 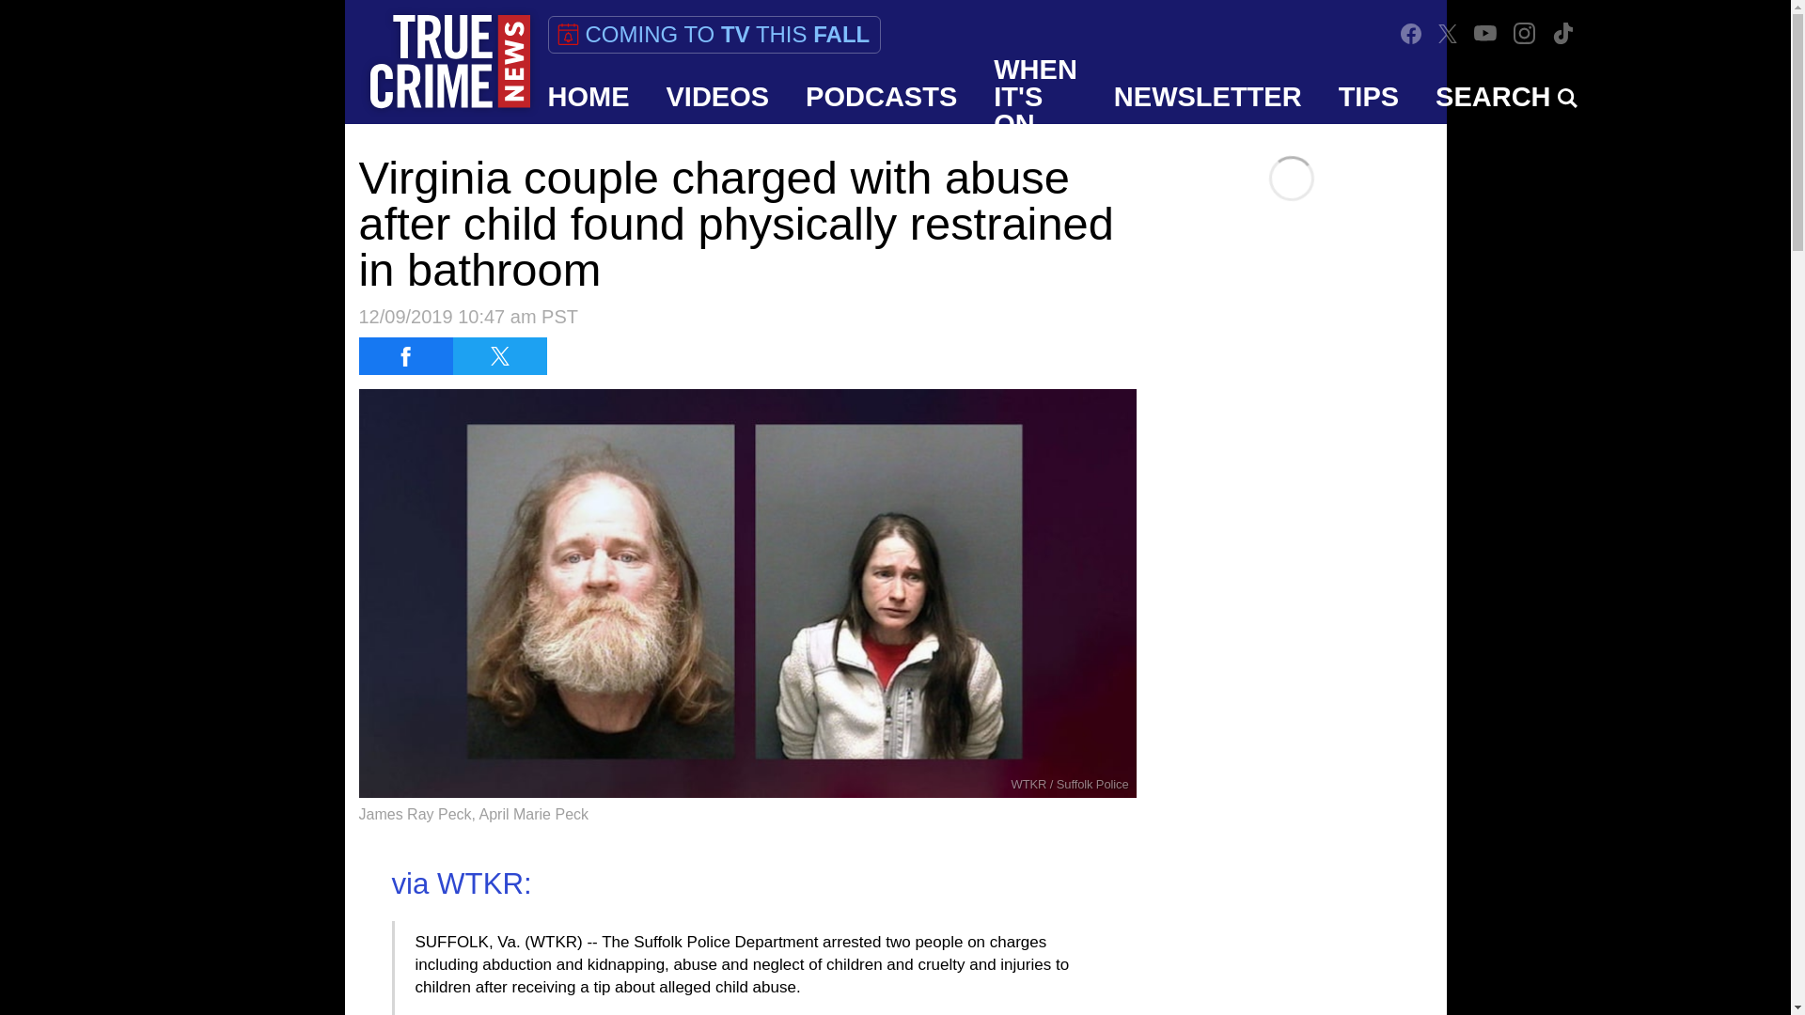 What do you see at coordinates (1485, 33) in the screenshot?
I see `YouTube` at bounding box center [1485, 33].